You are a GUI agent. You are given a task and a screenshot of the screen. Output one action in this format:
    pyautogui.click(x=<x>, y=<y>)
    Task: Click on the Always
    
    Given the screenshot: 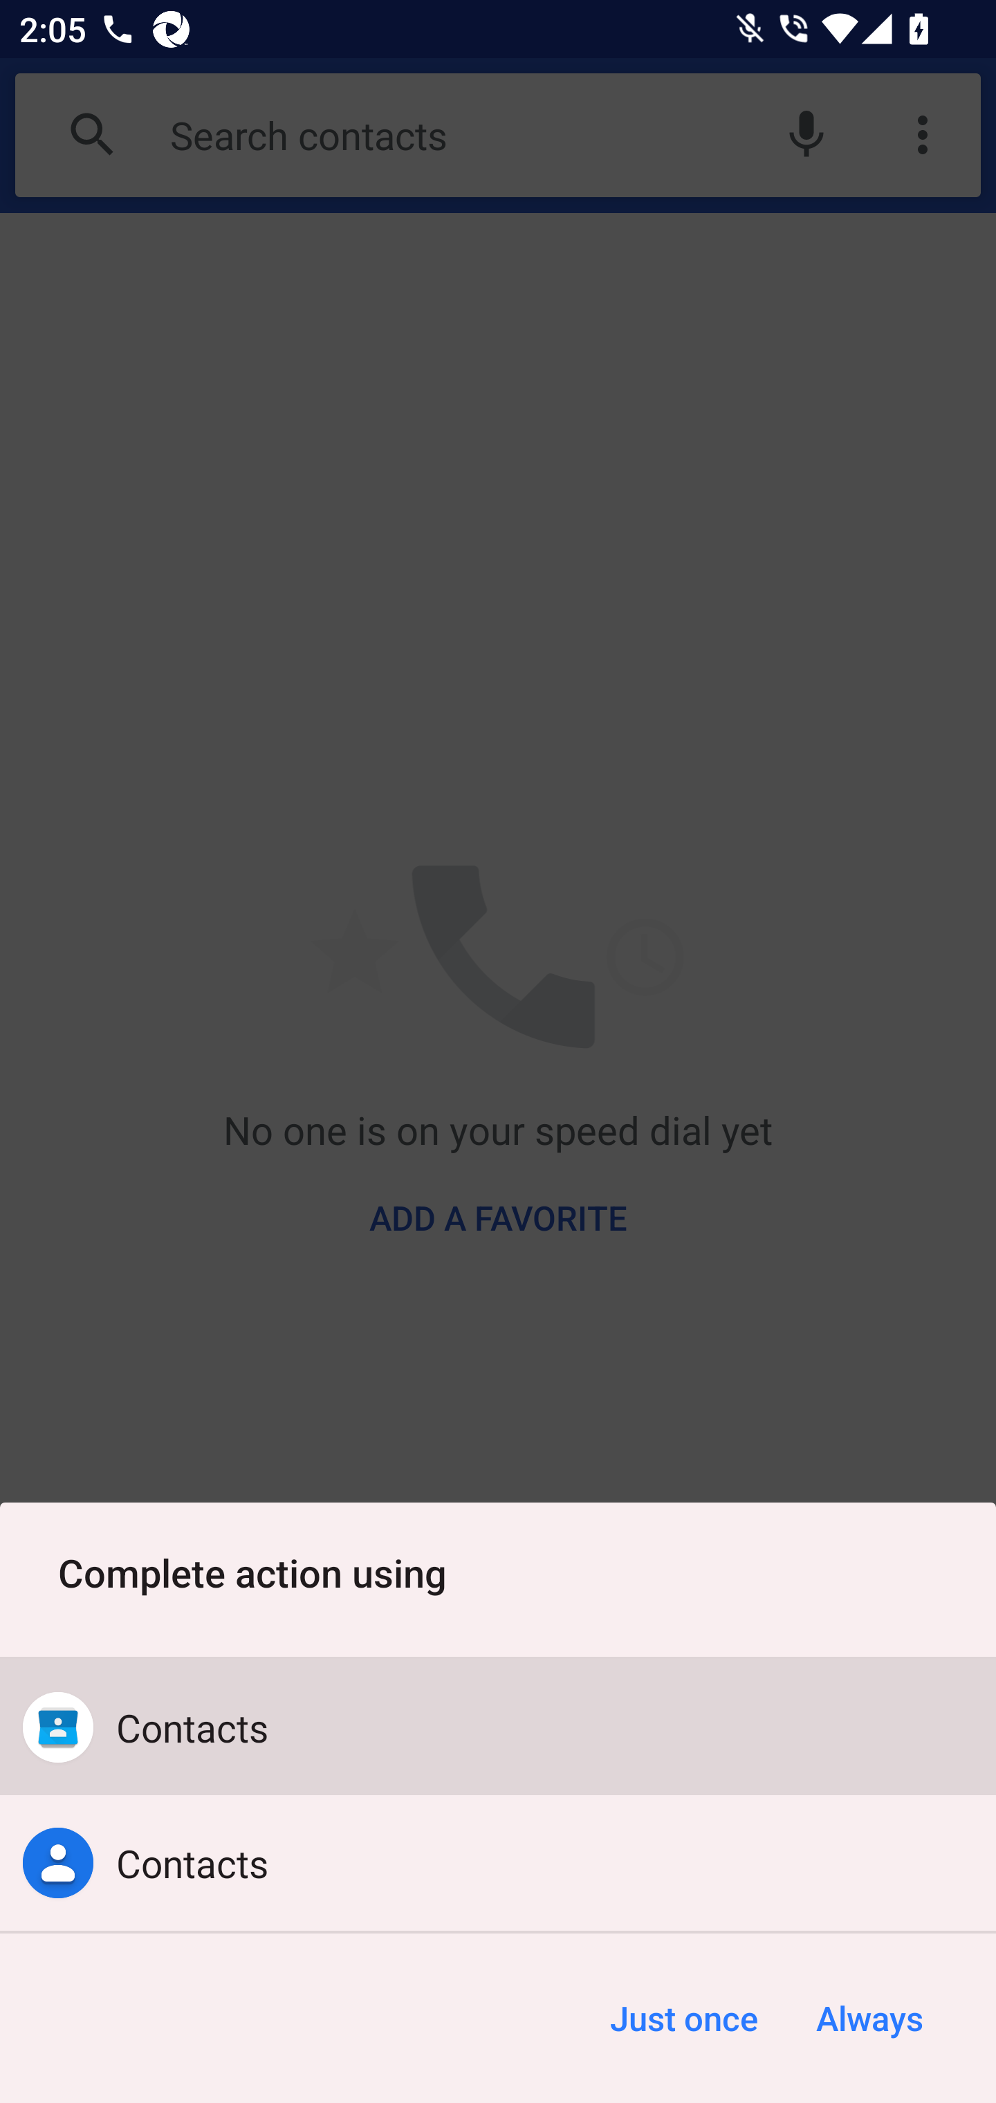 What is the action you would take?
    pyautogui.click(x=869, y=2019)
    